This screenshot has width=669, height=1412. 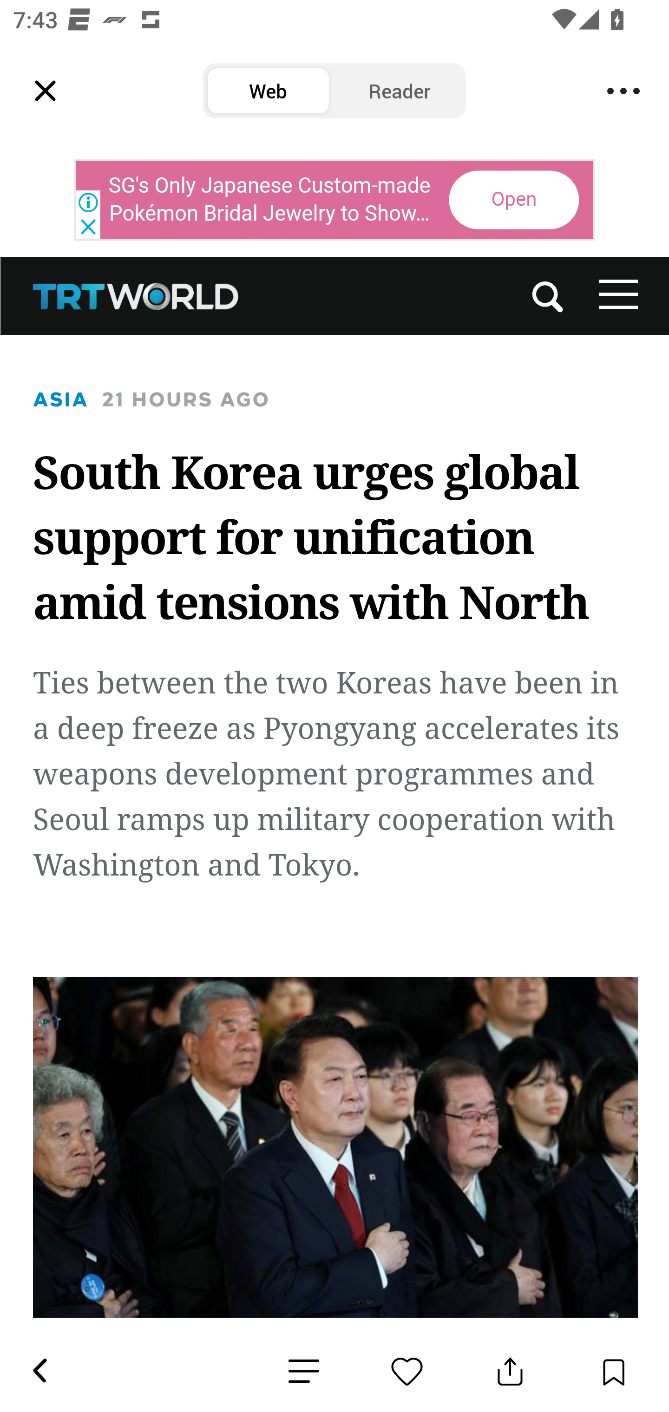 What do you see at coordinates (46, 91) in the screenshot?
I see `Leading Icon` at bounding box center [46, 91].